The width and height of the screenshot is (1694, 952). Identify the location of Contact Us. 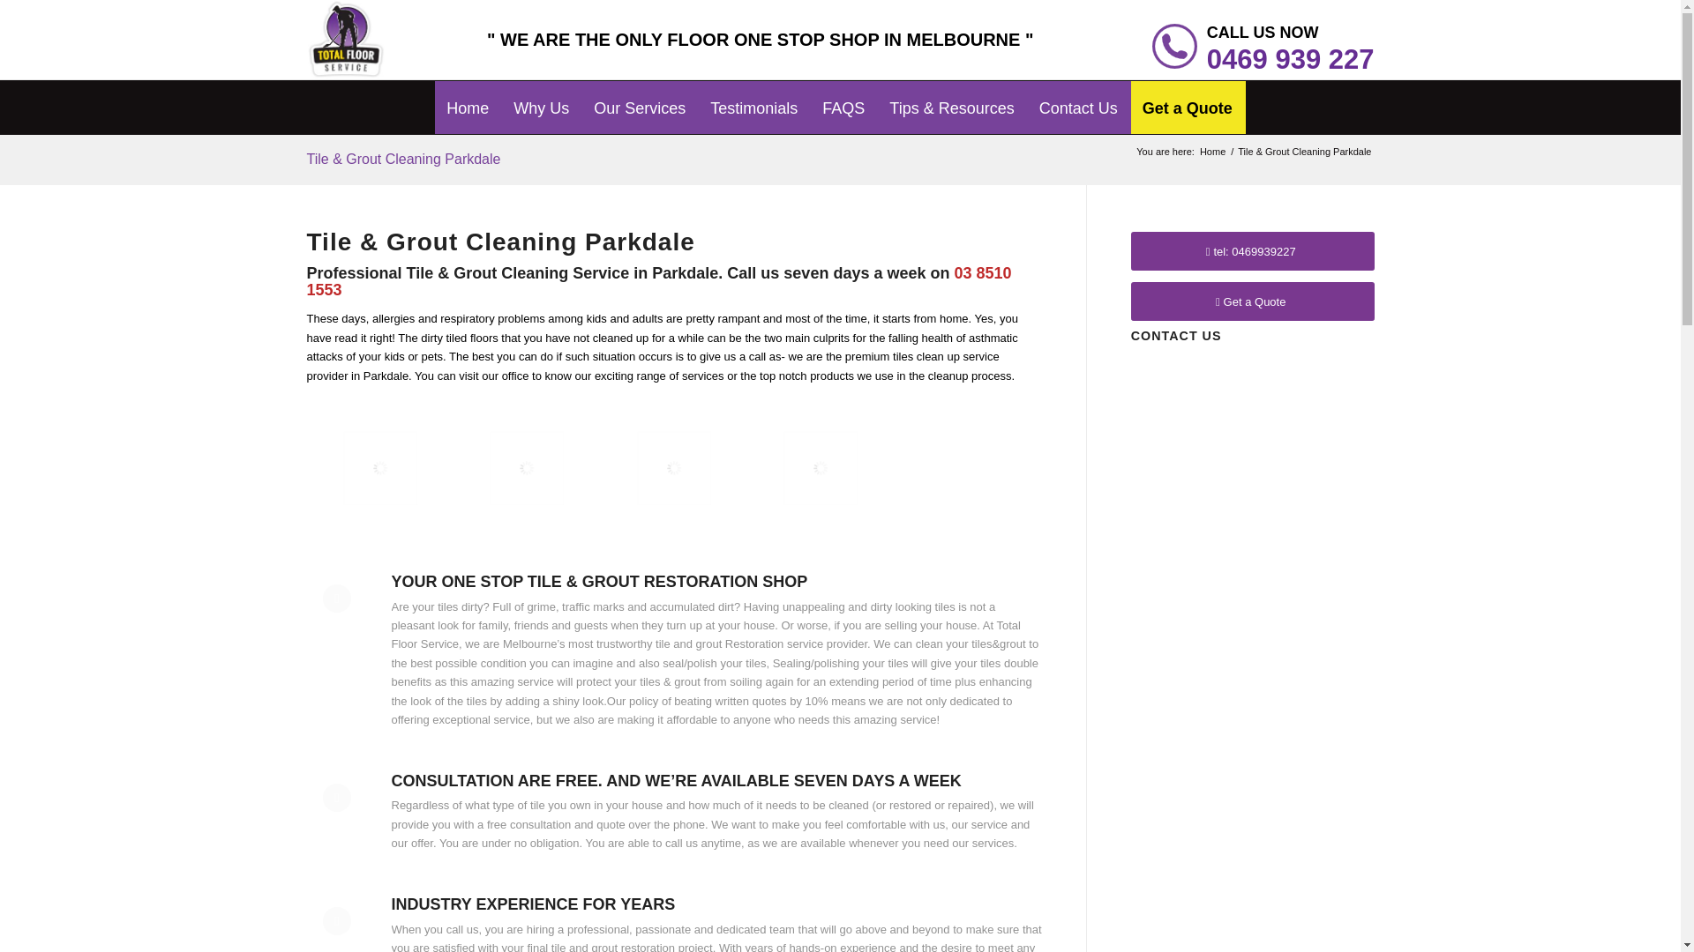
(1078, 96).